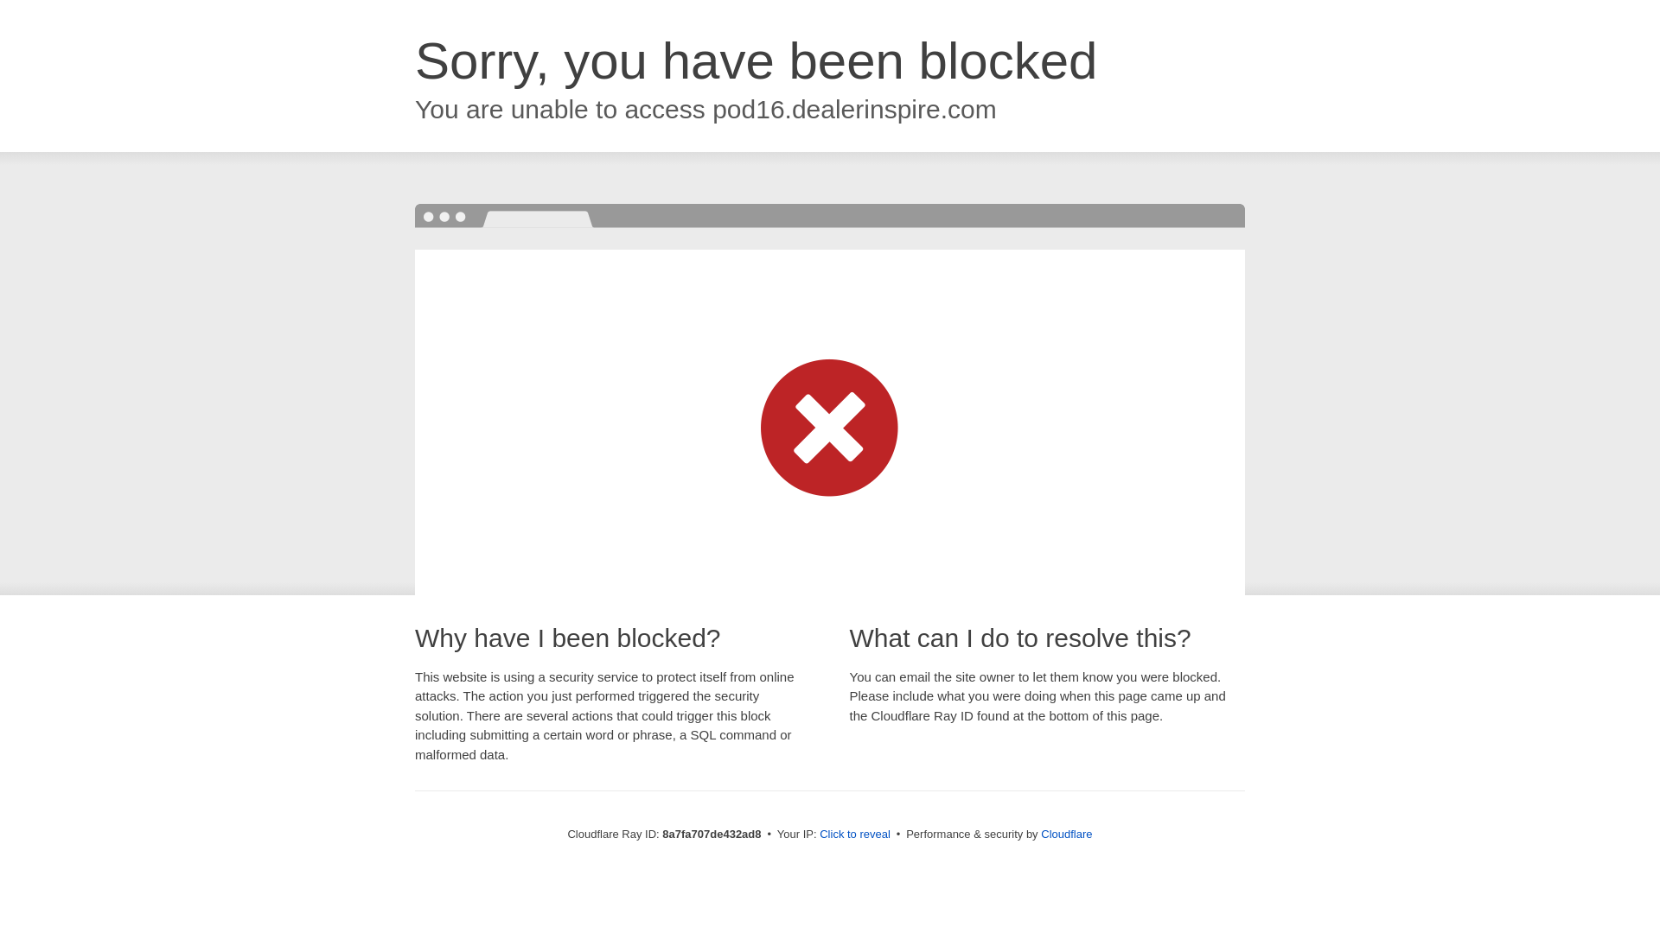 The width and height of the screenshot is (1660, 933). I want to click on Cloudflare, so click(1066, 834).